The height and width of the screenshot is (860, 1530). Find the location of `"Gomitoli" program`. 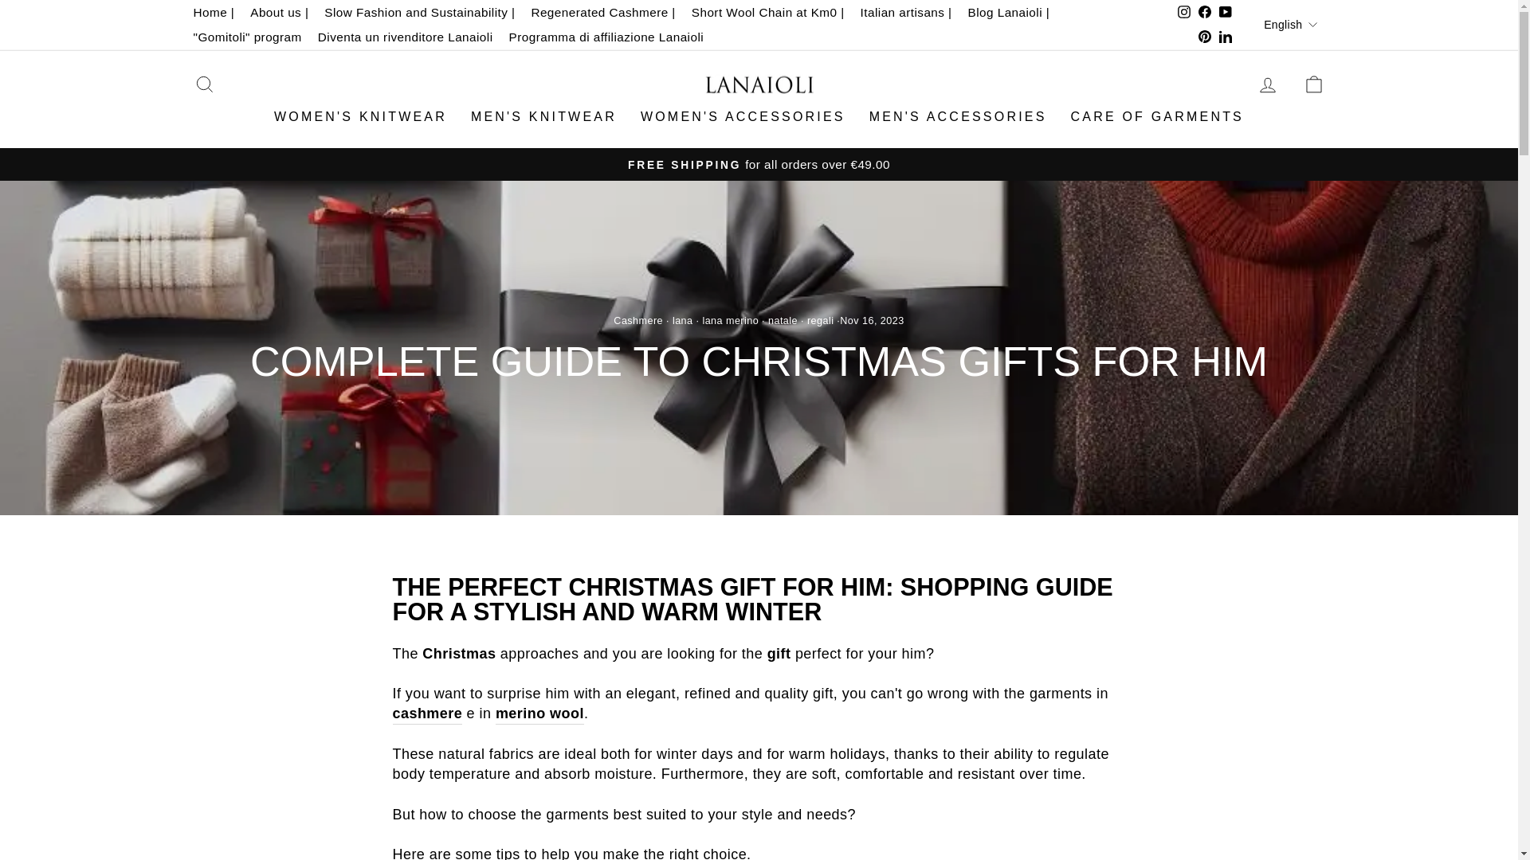

"Gomitoli" program is located at coordinates (247, 37).